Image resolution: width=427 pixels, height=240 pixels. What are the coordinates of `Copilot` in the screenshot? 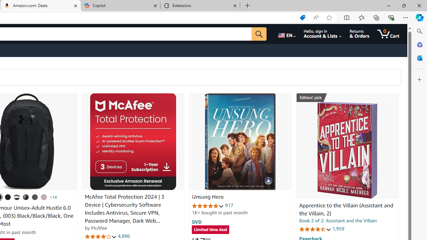 It's located at (120, 6).